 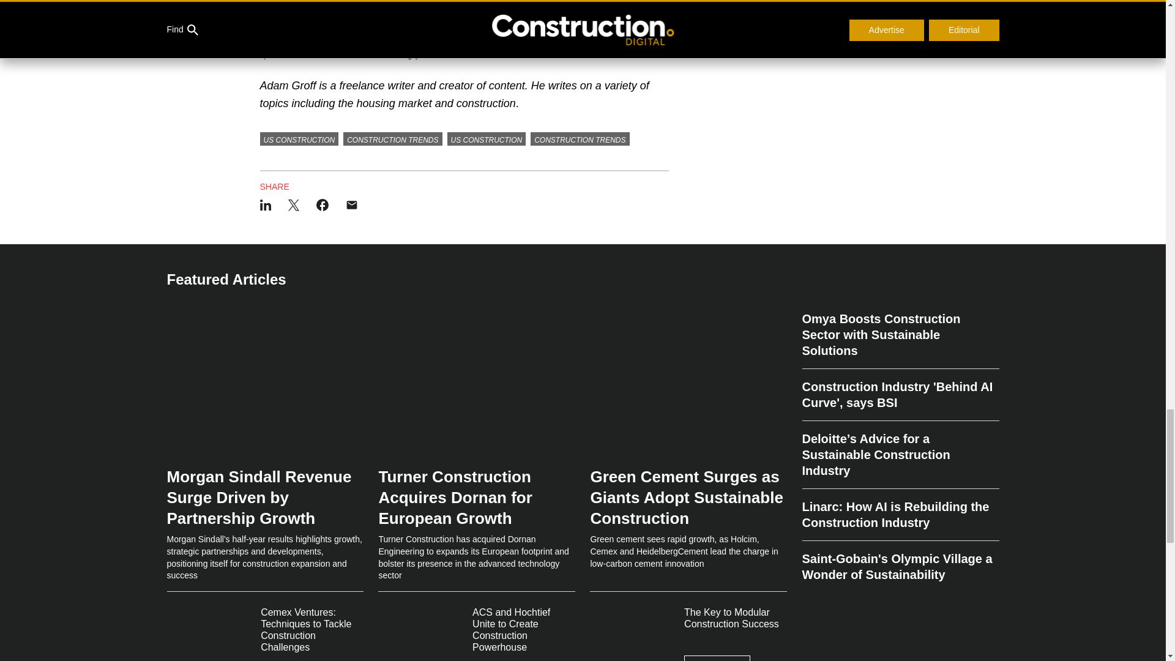 I want to click on US CONSTRUCTION, so click(x=487, y=138).